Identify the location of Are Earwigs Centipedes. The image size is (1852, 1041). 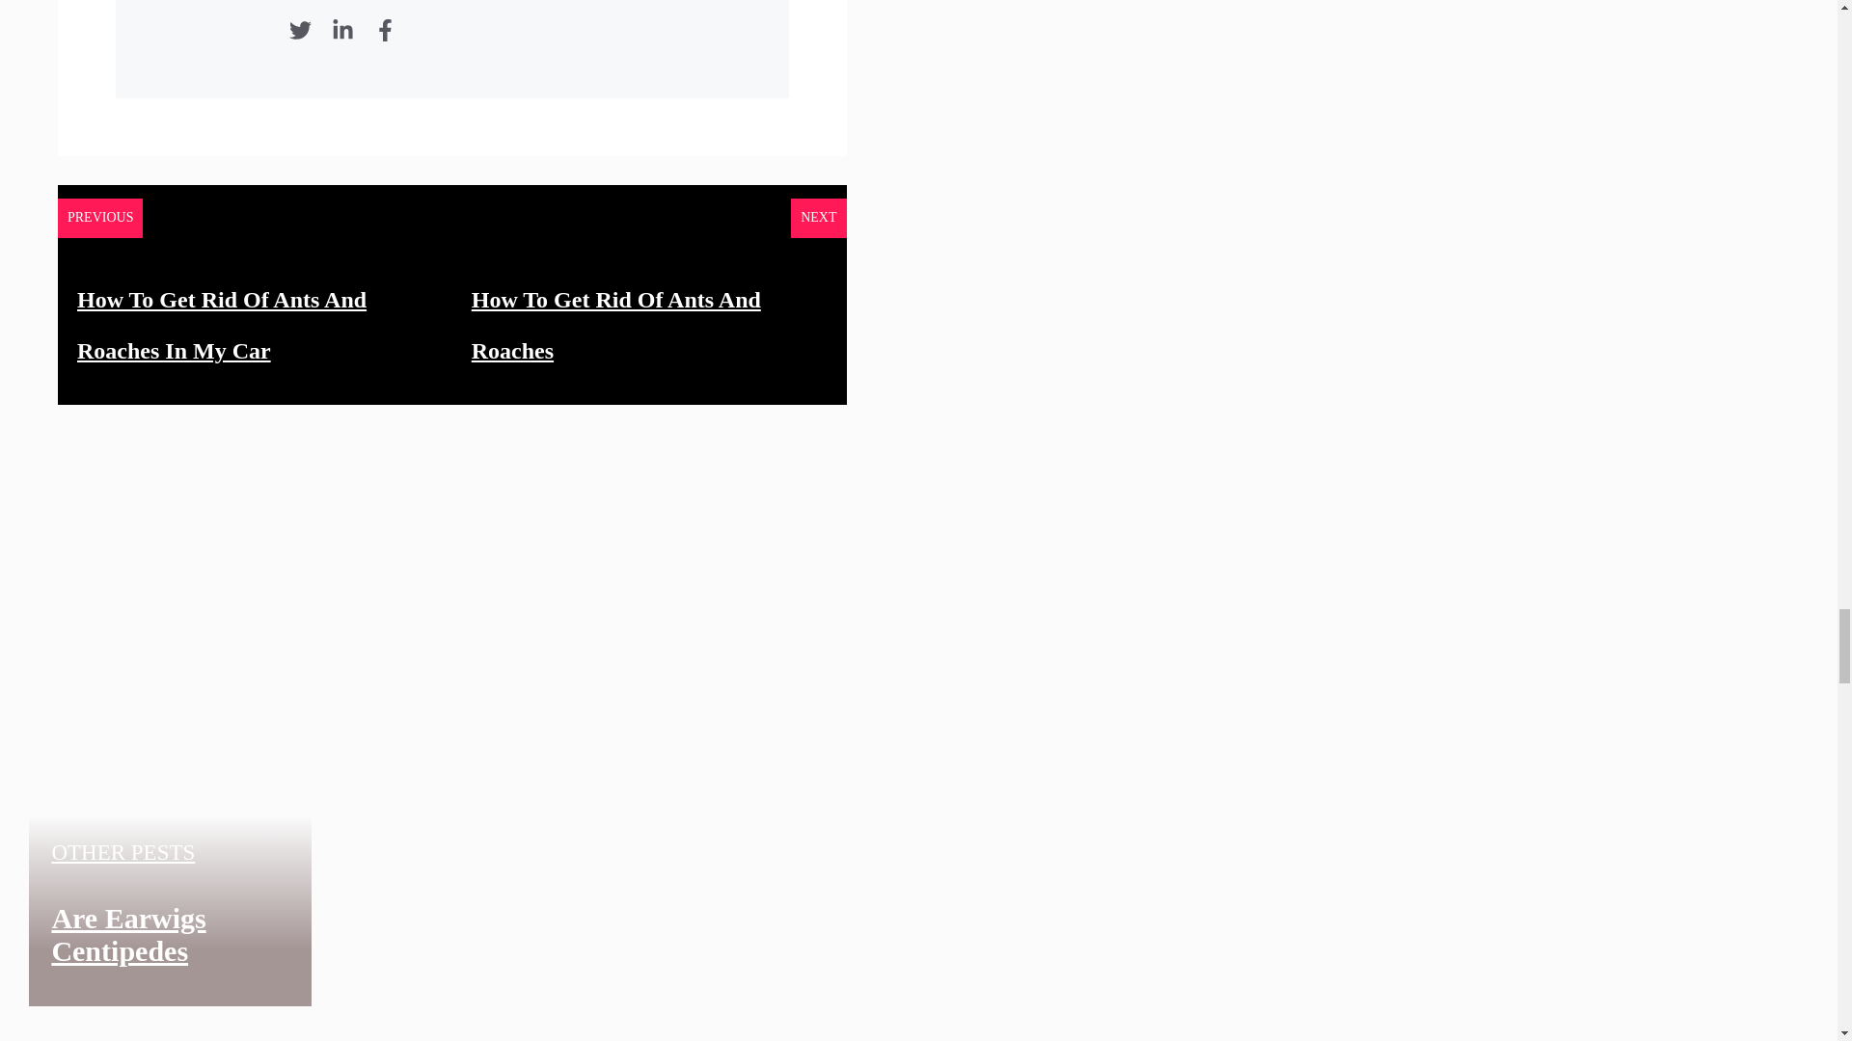
(128, 935).